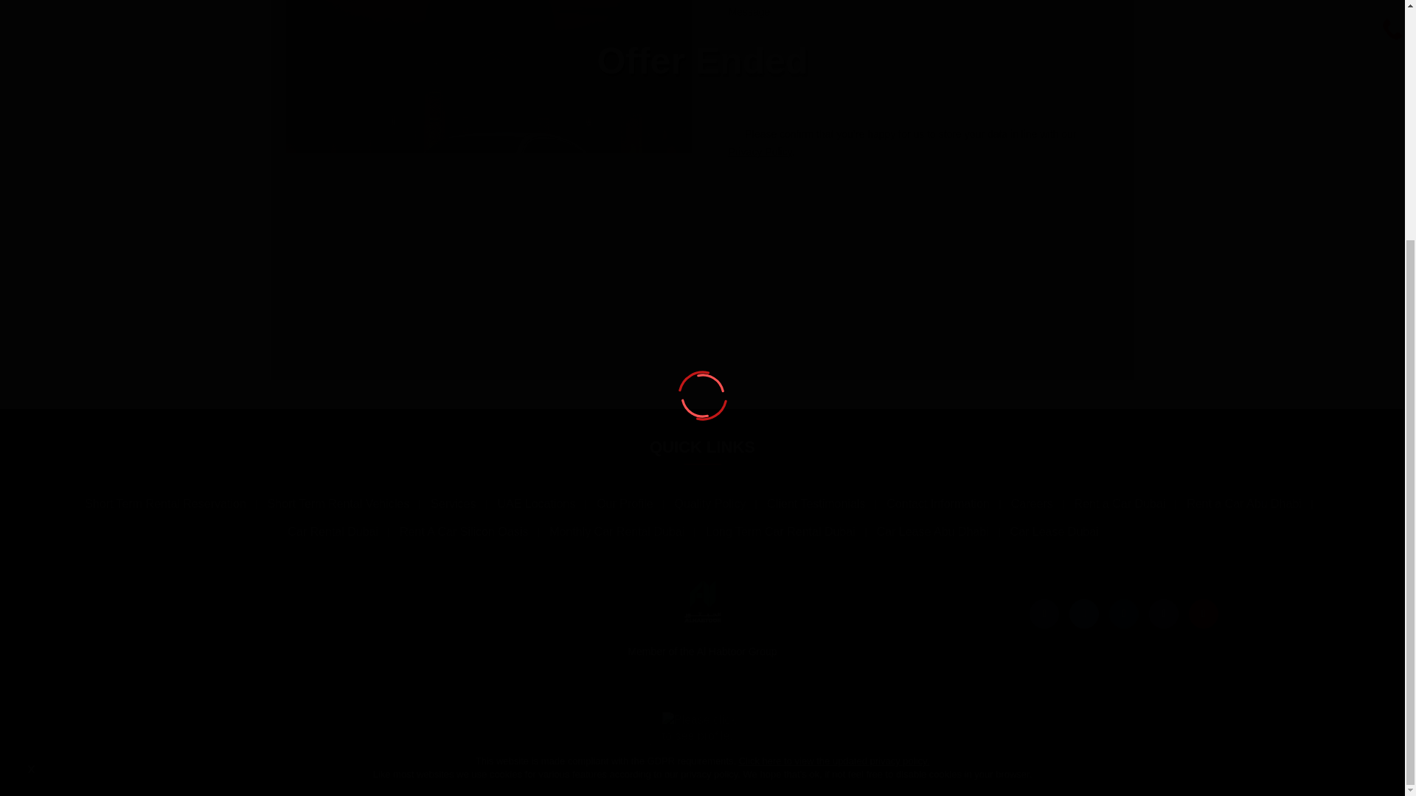 This screenshot has height=796, width=1416. What do you see at coordinates (453, 504) in the screenshot?
I see `Services` at bounding box center [453, 504].